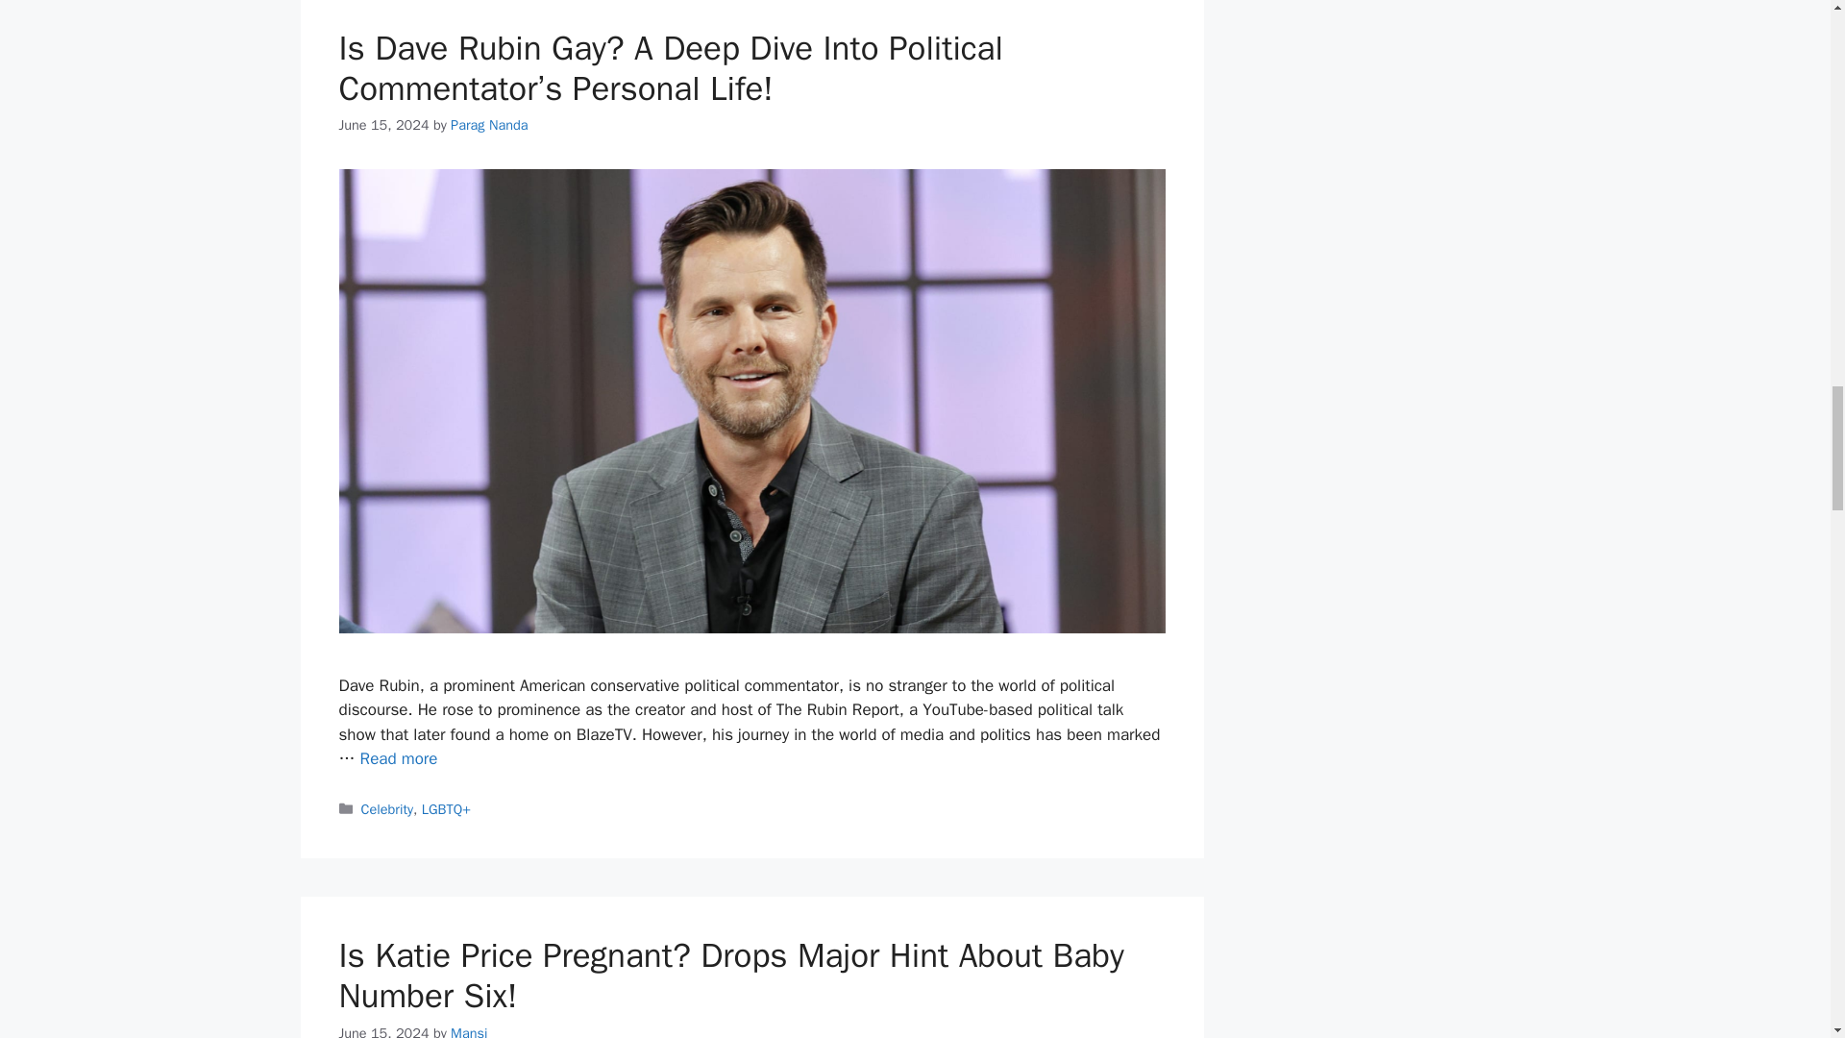 This screenshot has height=1038, width=1845. I want to click on Celebrity, so click(387, 809).